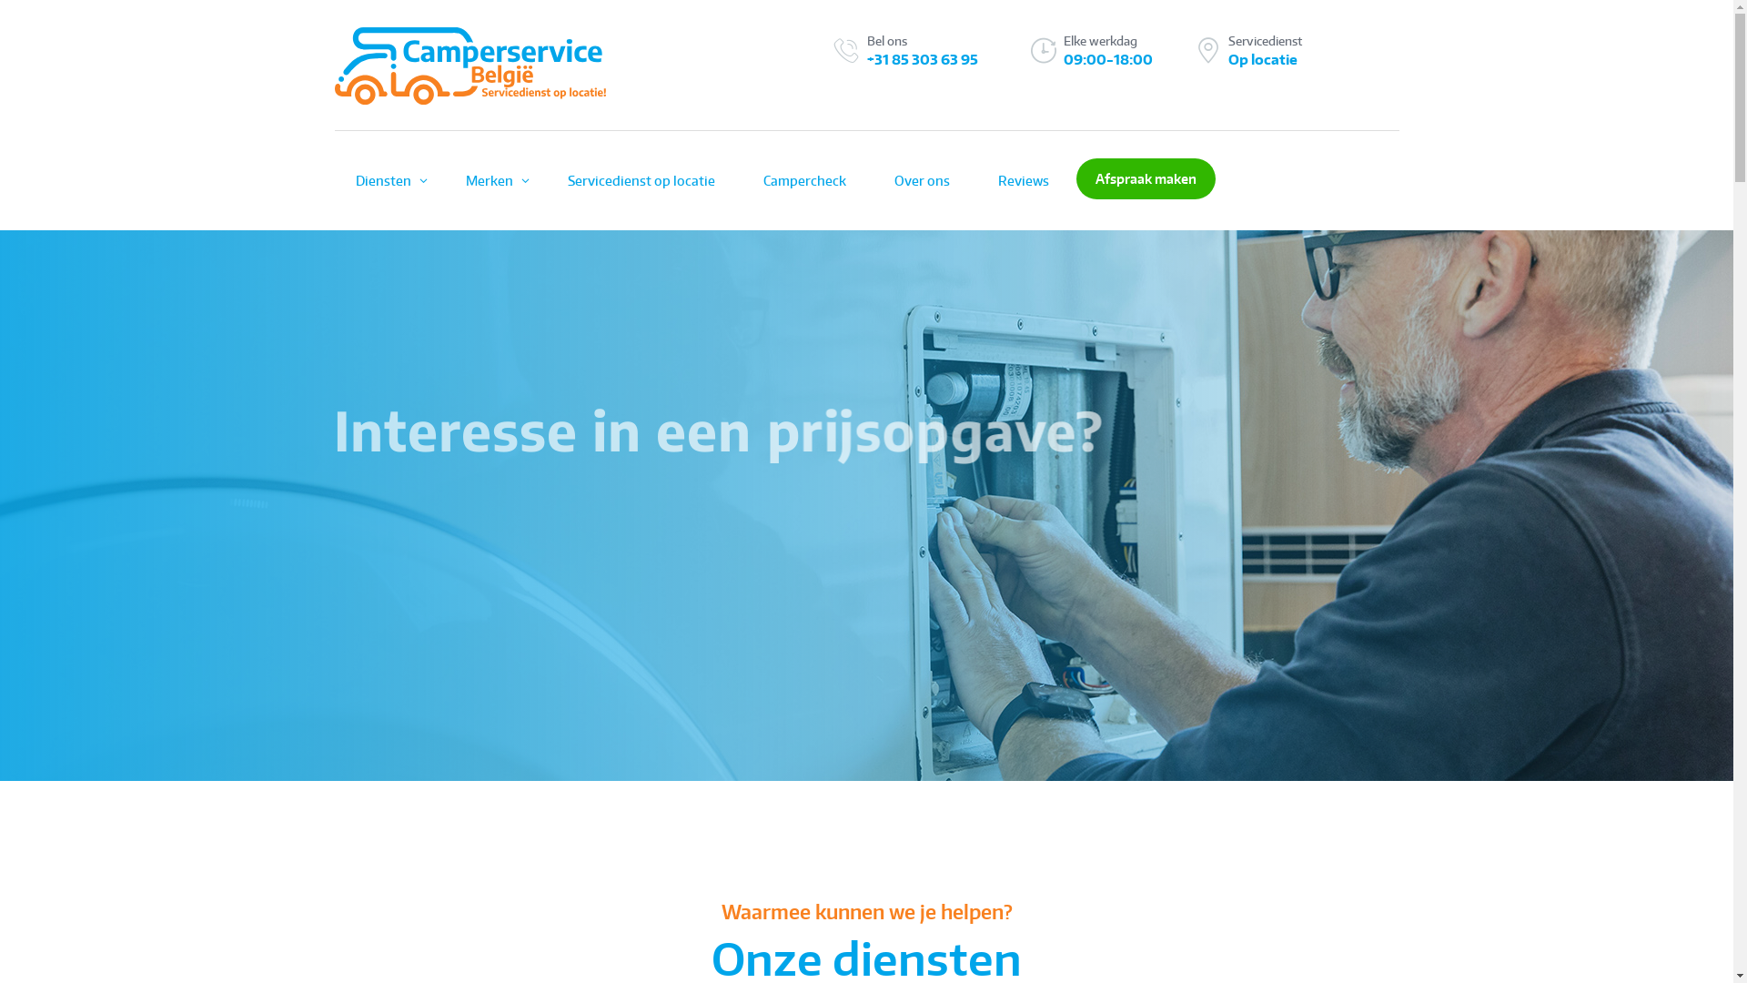  Describe the element at coordinates (491, 180) in the screenshot. I see `Merken` at that location.